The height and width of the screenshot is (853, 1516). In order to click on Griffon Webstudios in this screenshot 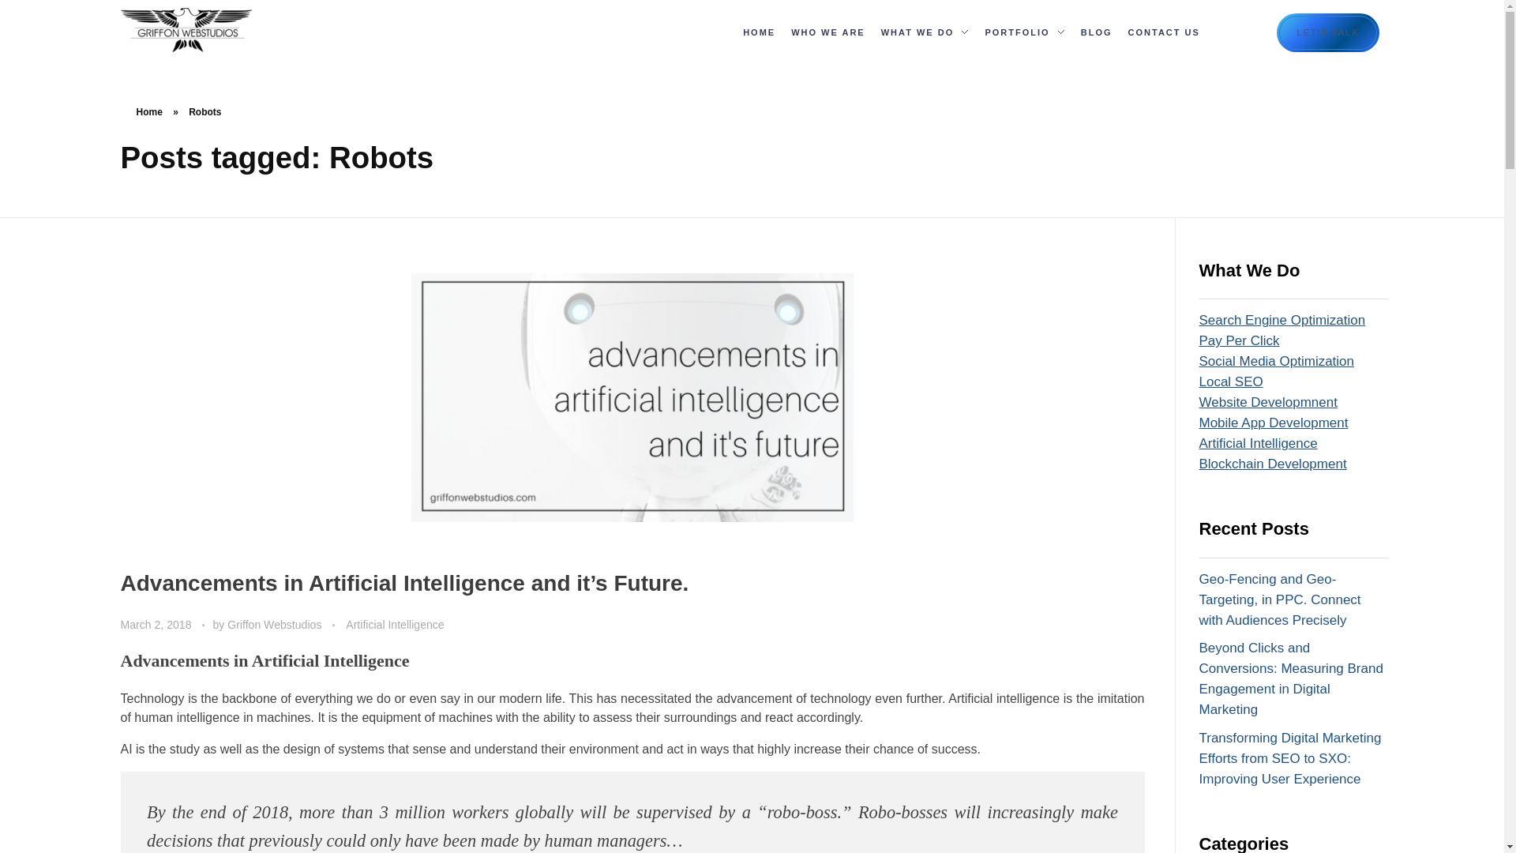, I will do `click(221, 60)`.